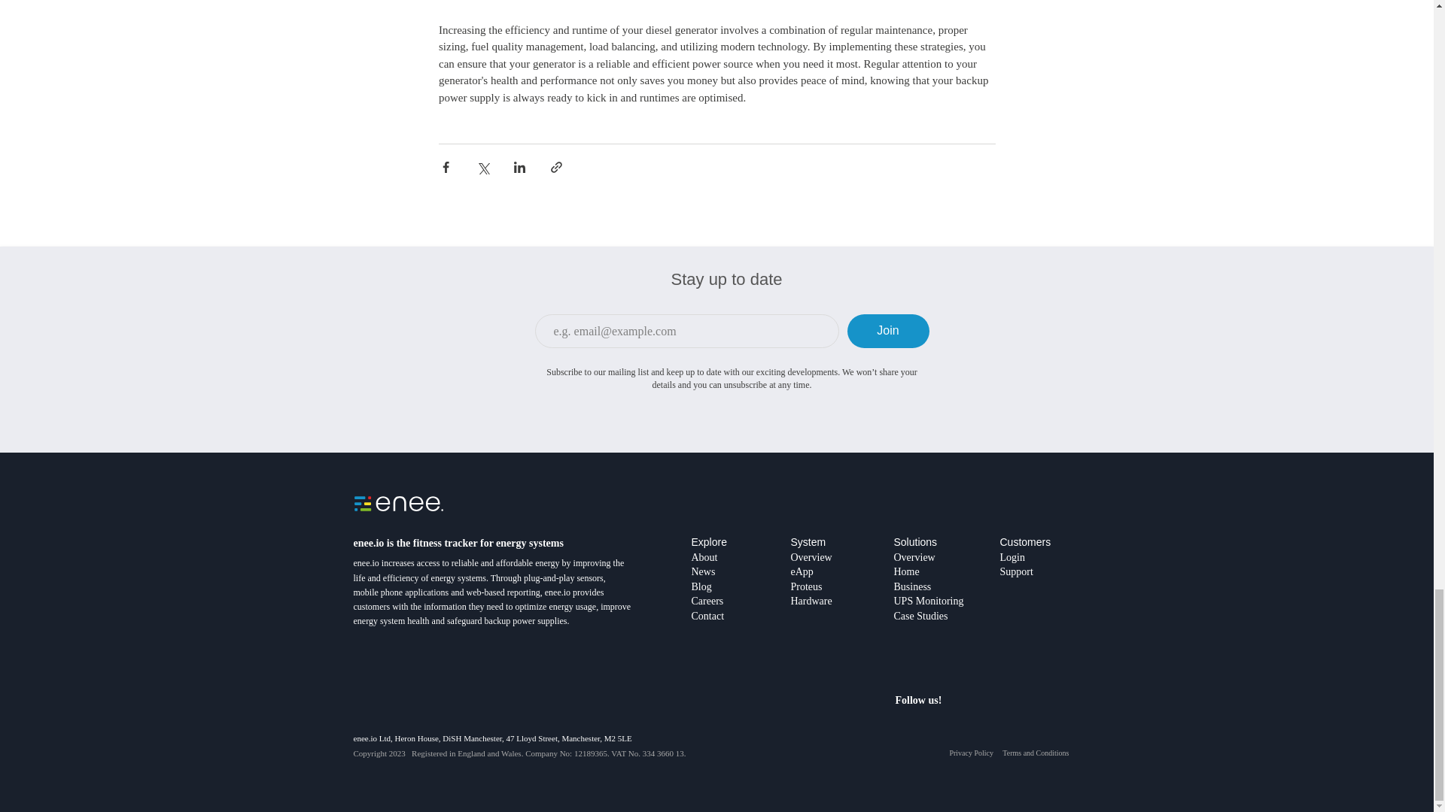 The width and height of the screenshot is (1445, 812). What do you see at coordinates (703, 557) in the screenshot?
I see `About` at bounding box center [703, 557].